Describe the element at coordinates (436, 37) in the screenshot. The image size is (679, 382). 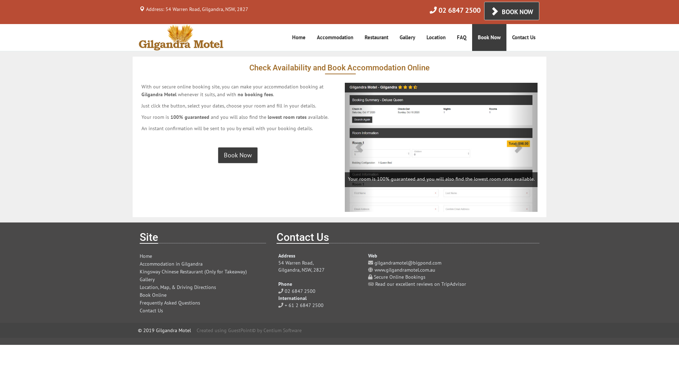
I see `Location` at that location.